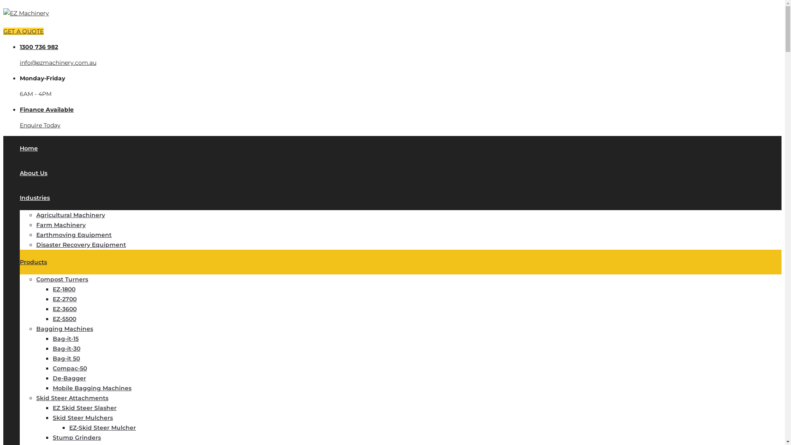  What do you see at coordinates (47, 110) in the screenshot?
I see `Finance Available` at bounding box center [47, 110].